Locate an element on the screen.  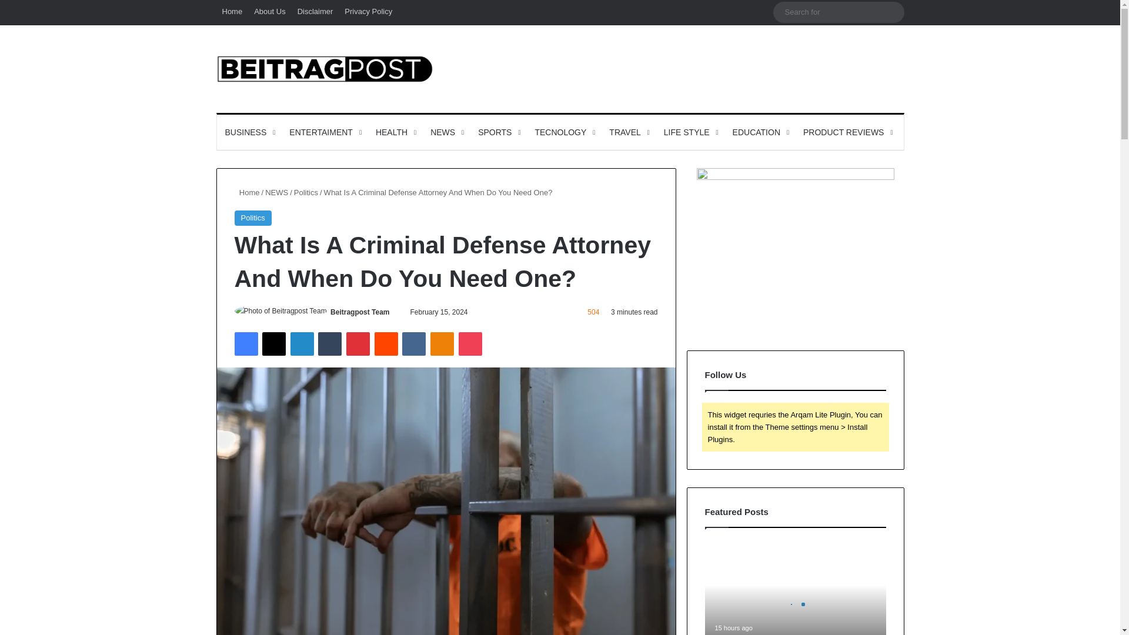
HEALTH is located at coordinates (395, 132).